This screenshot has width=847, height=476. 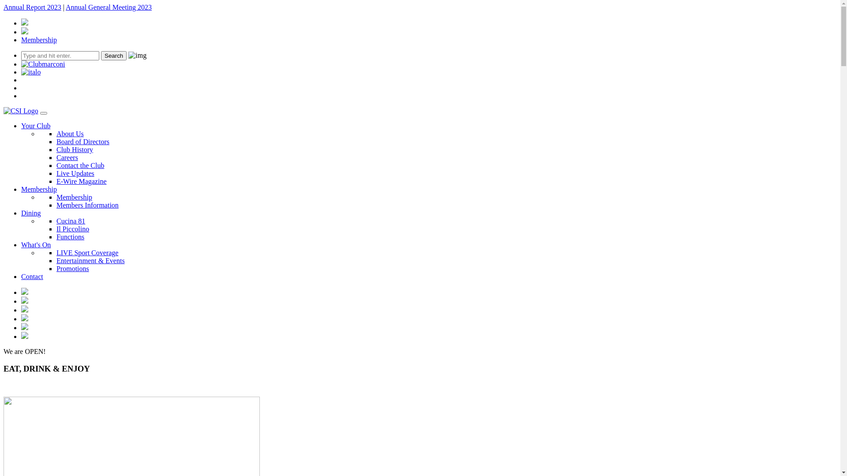 What do you see at coordinates (73, 269) in the screenshot?
I see `Promotions` at bounding box center [73, 269].